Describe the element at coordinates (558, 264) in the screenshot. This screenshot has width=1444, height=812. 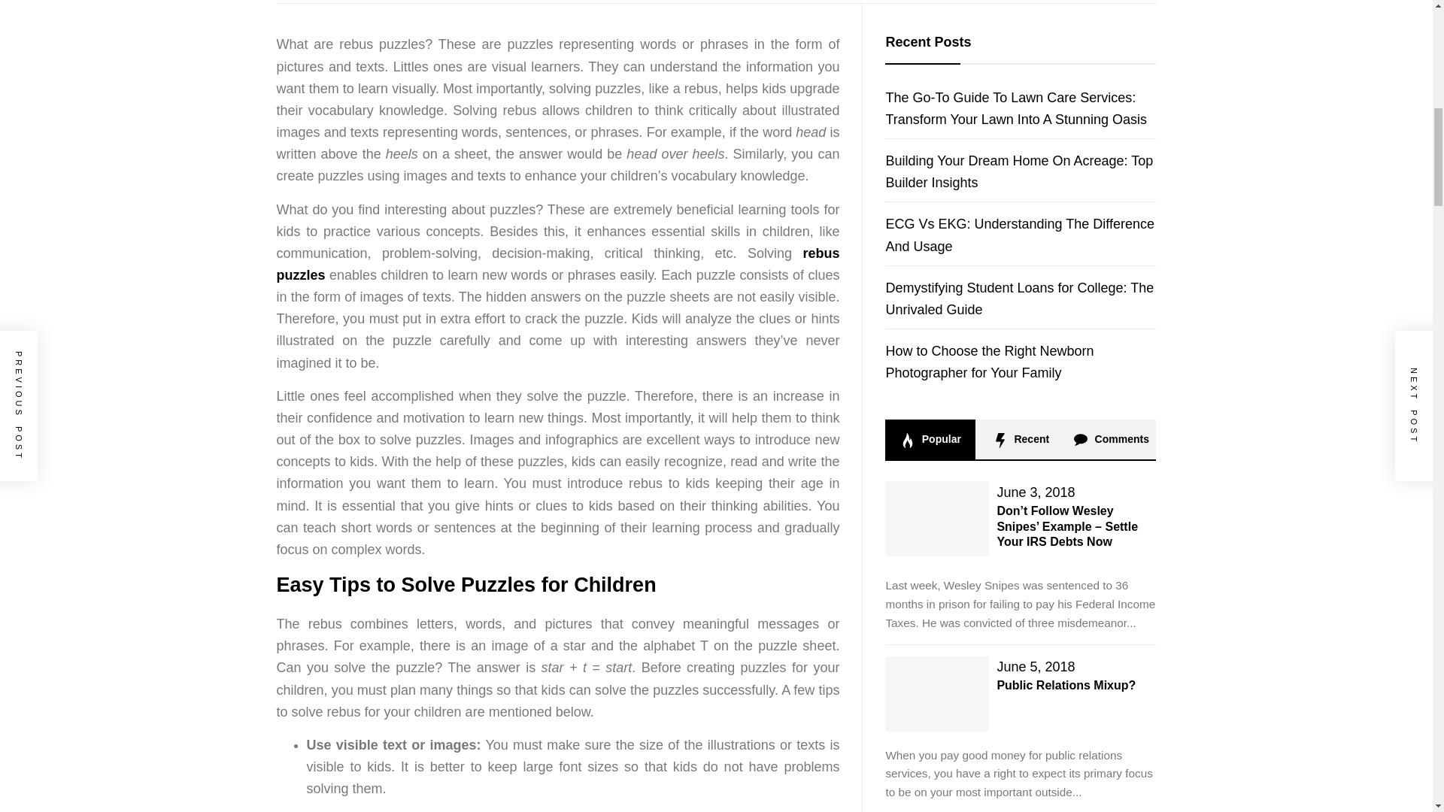
I see `rebus puzzles` at that location.